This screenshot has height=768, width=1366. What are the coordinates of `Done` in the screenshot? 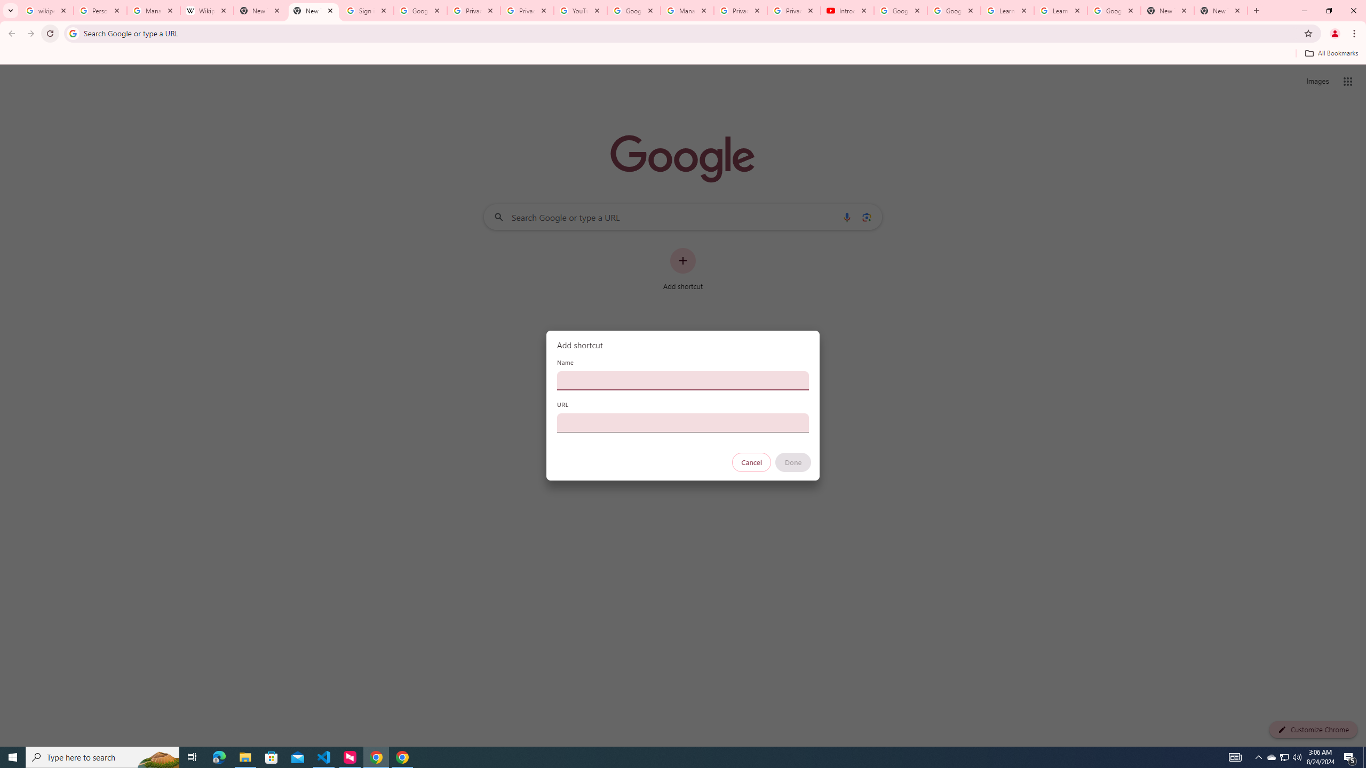 It's located at (793, 462).